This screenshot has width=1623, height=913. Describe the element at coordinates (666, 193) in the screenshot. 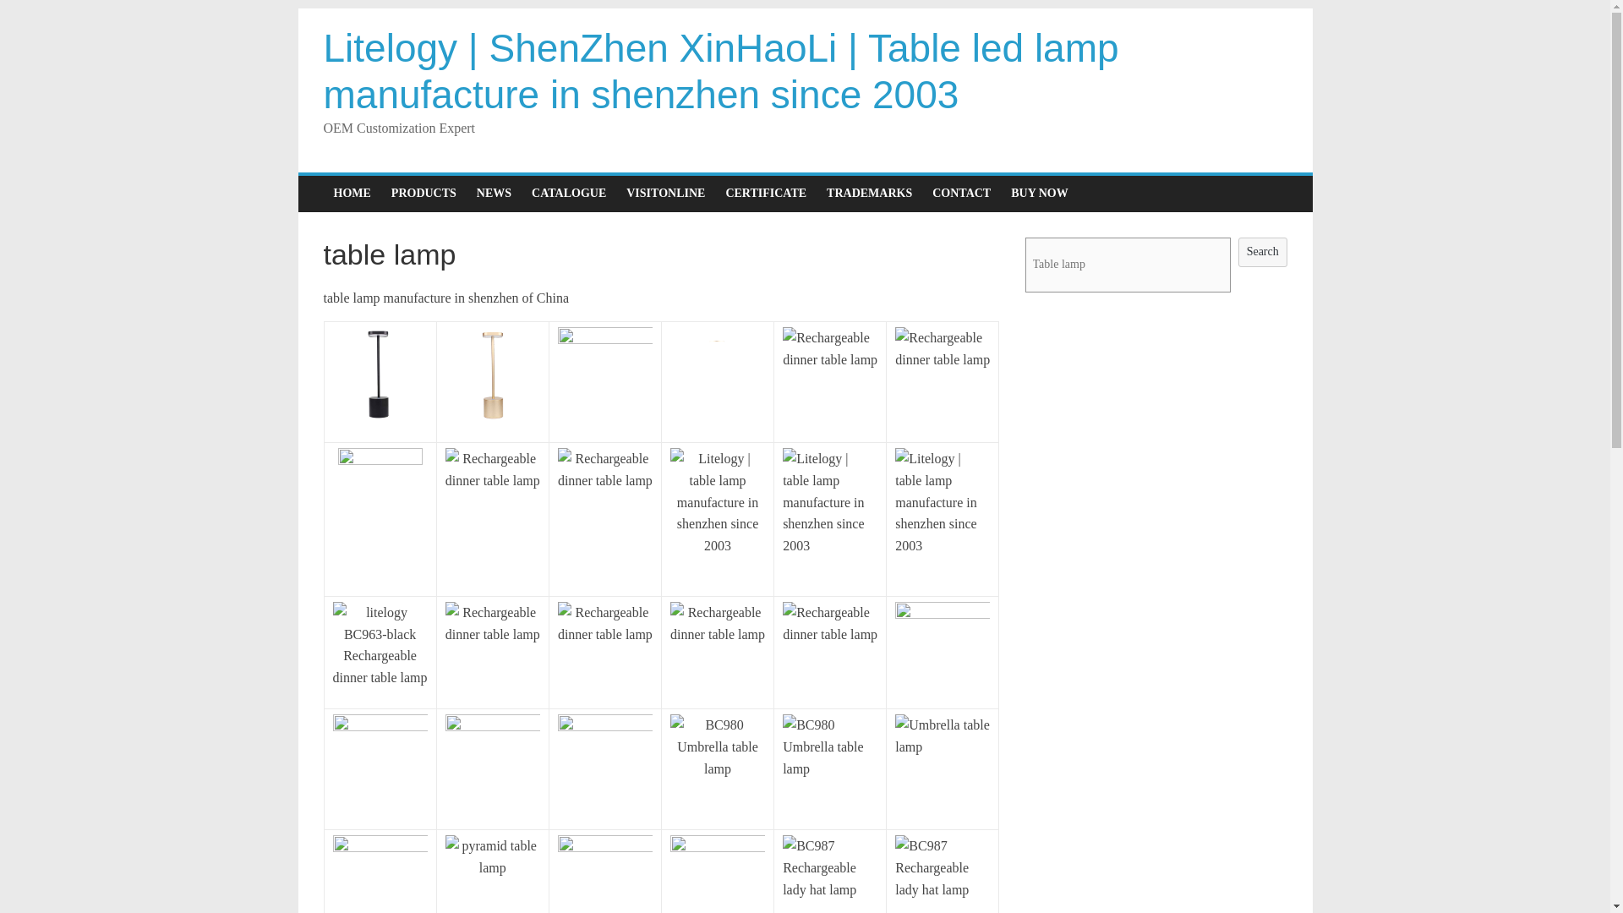

I see `VISITONLINE` at that location.